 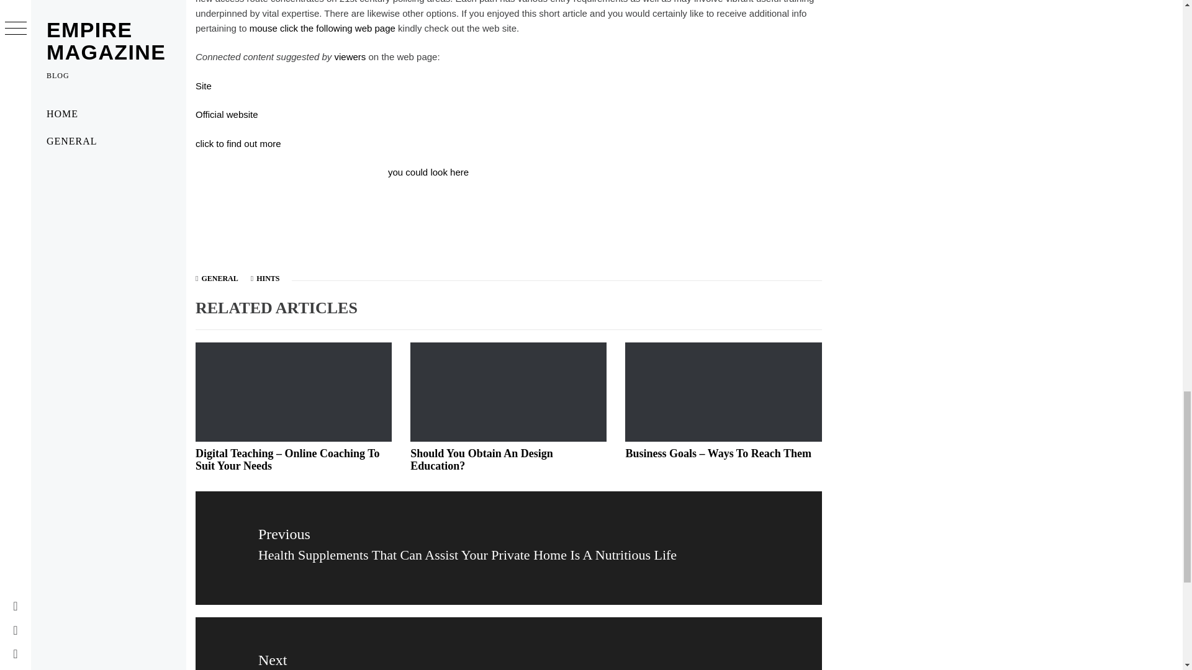 What do you see at coordinates (267, 278) in the screenshot?
I see `you could look here` at bounding box center [267, 278].